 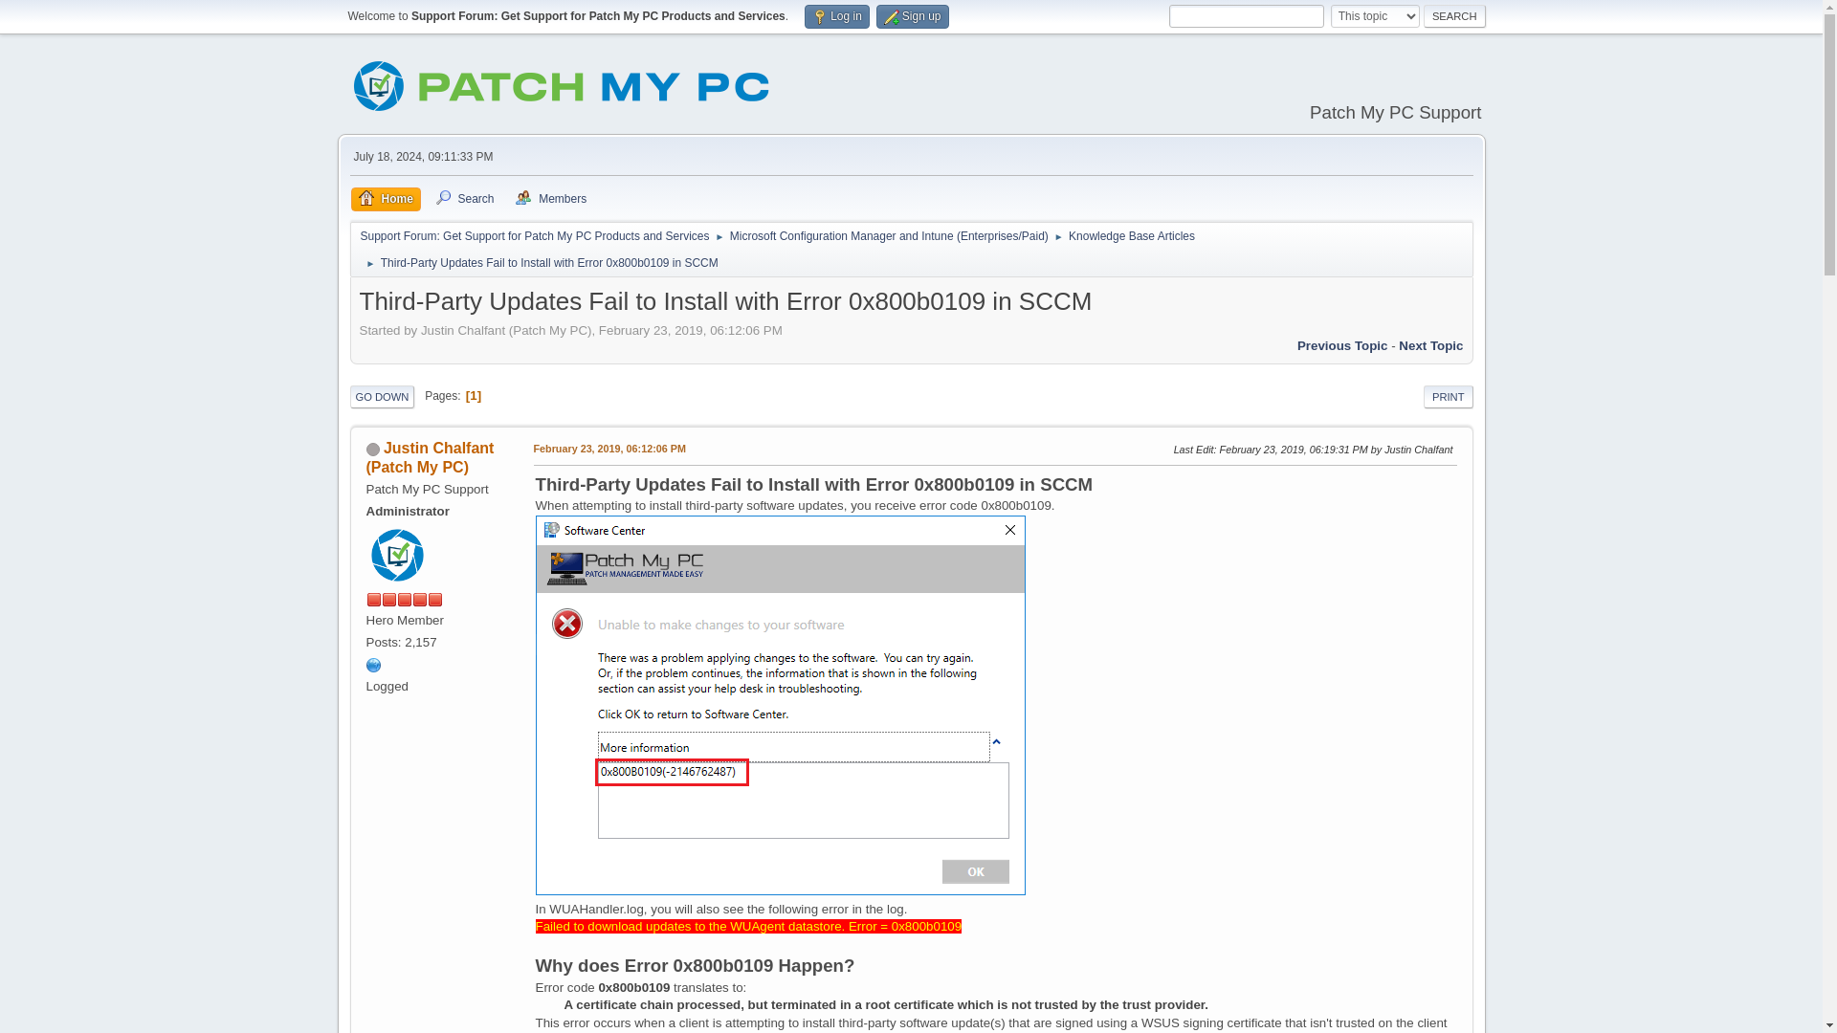 I want to click on Search, so click(x=463, y=199).